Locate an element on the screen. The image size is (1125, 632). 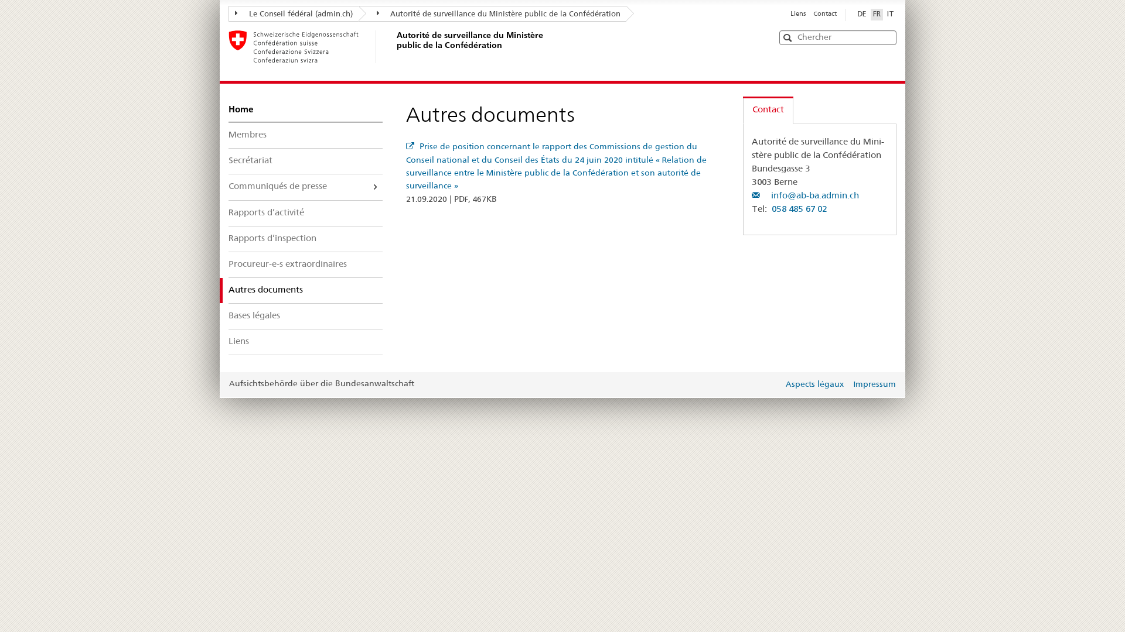
DE is located at coordinates (862, 15).